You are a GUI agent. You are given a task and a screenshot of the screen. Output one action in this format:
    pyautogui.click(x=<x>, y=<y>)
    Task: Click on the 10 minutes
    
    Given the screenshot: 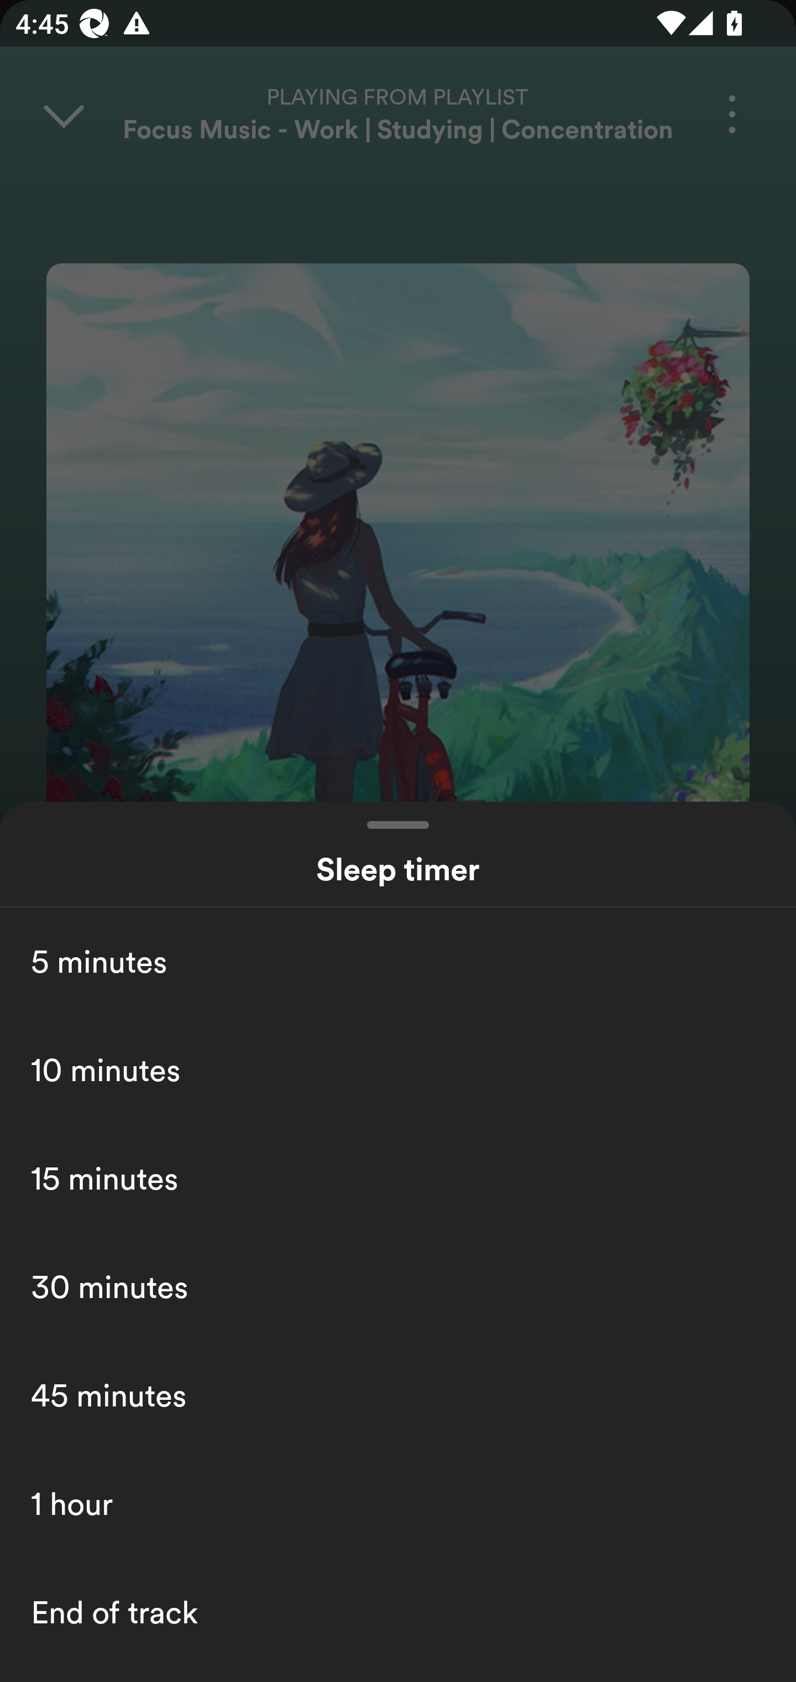 What is the action you would take?
    pyautogui.click(x=398, y=1070)
    